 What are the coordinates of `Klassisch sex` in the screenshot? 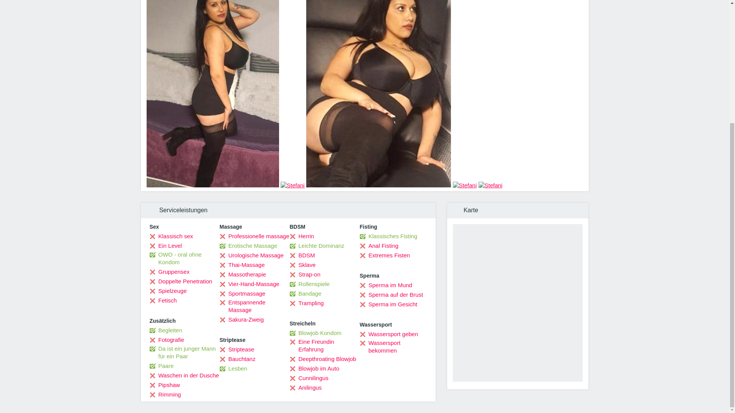 It's located at (171, 236).